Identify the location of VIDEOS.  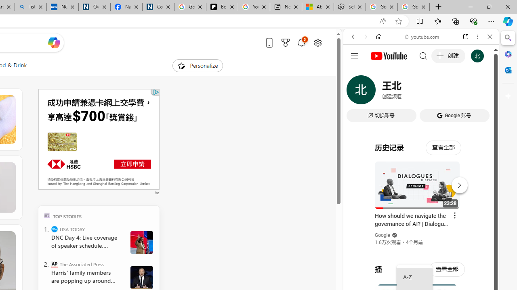
(406, 92).